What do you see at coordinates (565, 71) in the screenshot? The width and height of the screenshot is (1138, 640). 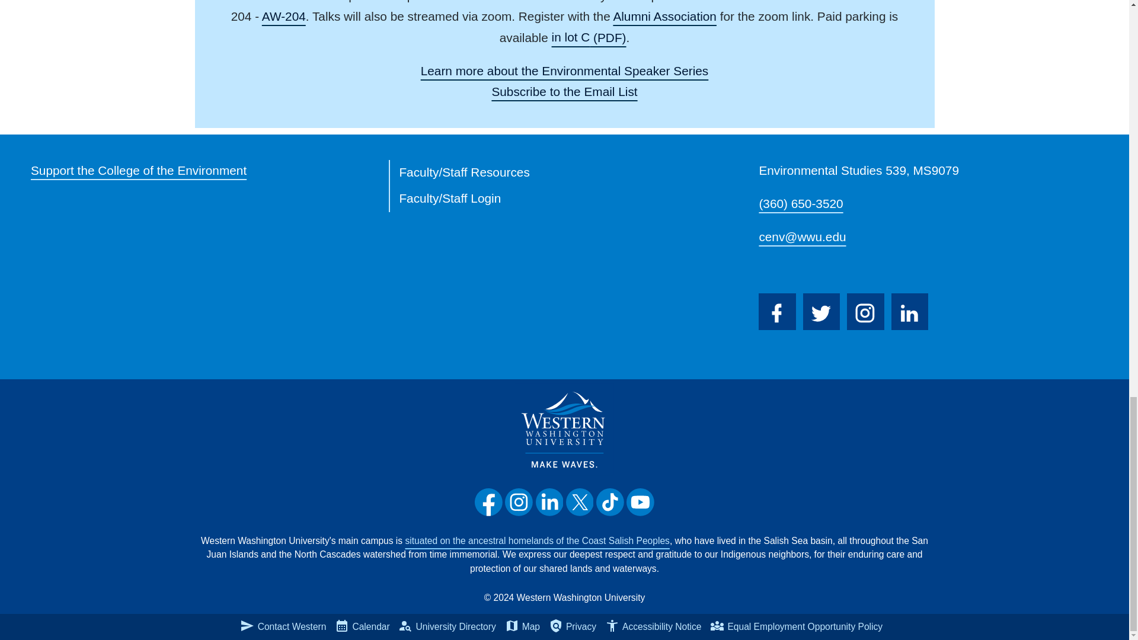 I see `Environmental Speaker Series` at bounding box center [565, 71].